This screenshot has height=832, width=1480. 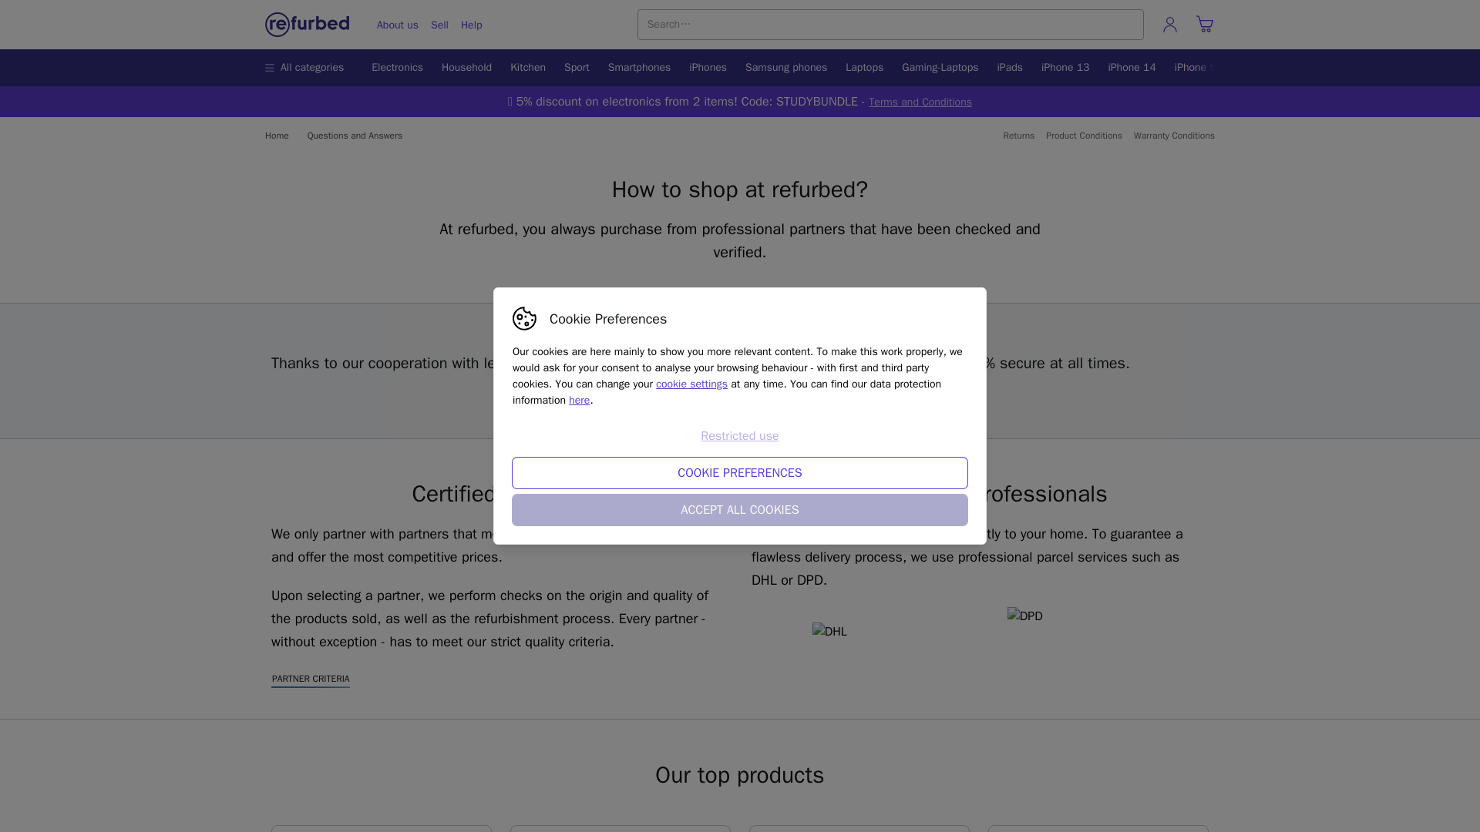 I want to click on All categories, so click(x=308, y=68).